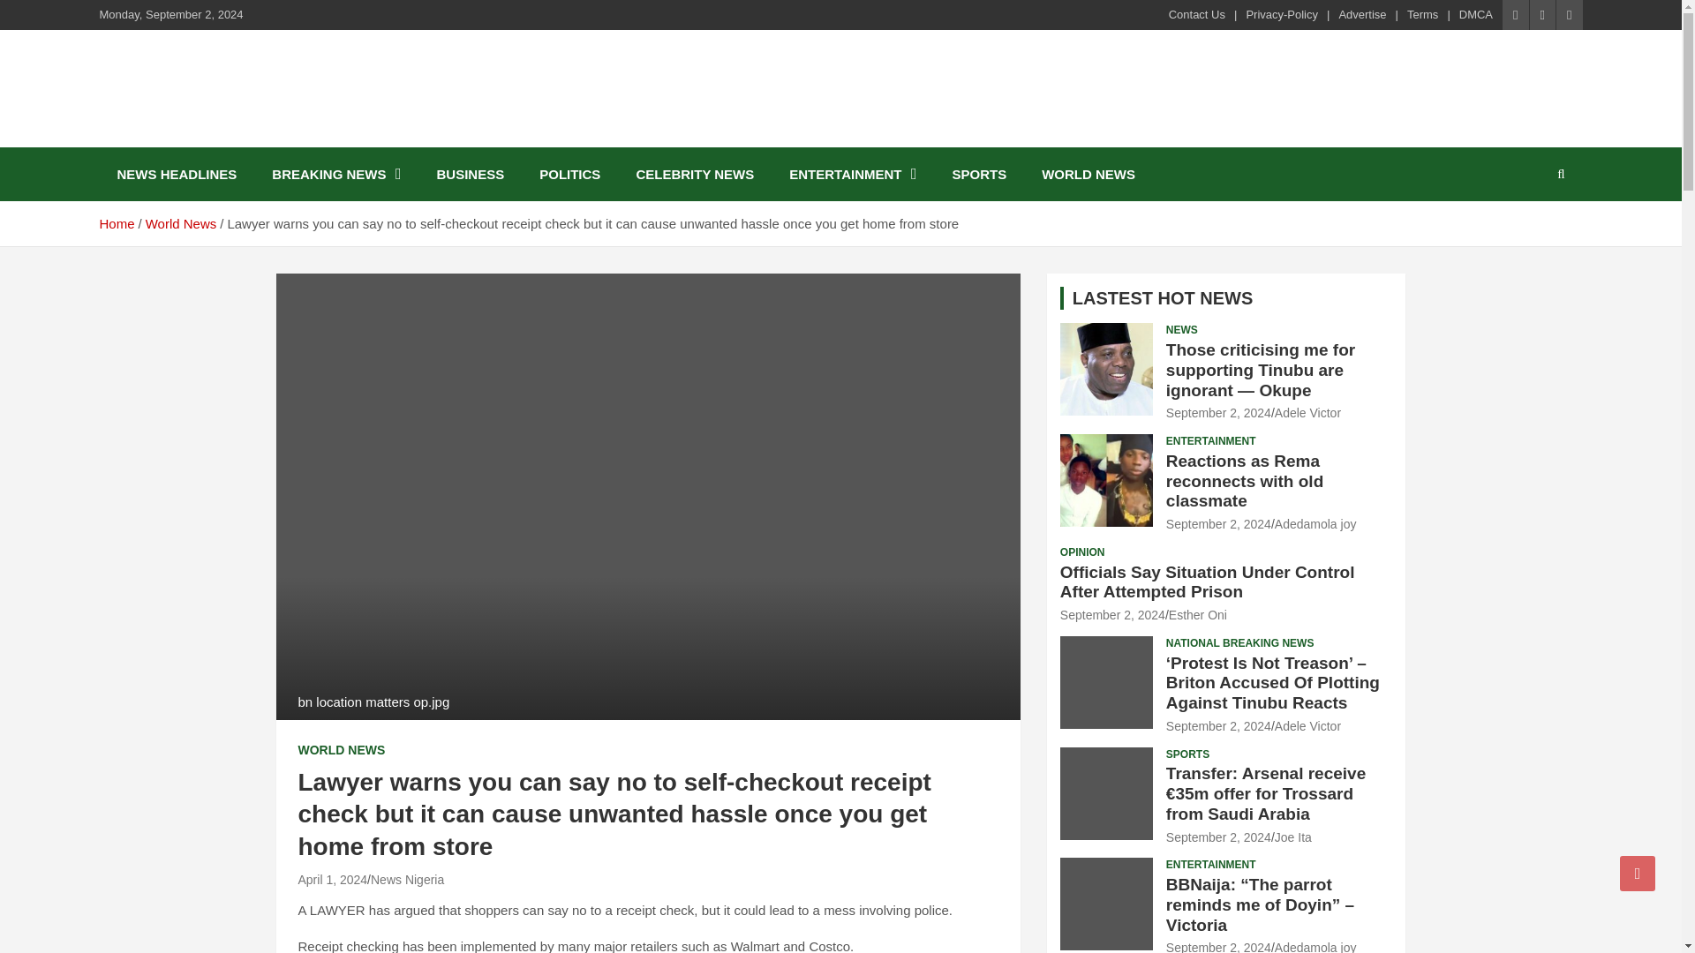 This screenshot has width=1695, height=953. What do you see at coordinates (1088, 174) in the screenshot?
I see `WORLD NEWS` at bounding box center [1088, 174].